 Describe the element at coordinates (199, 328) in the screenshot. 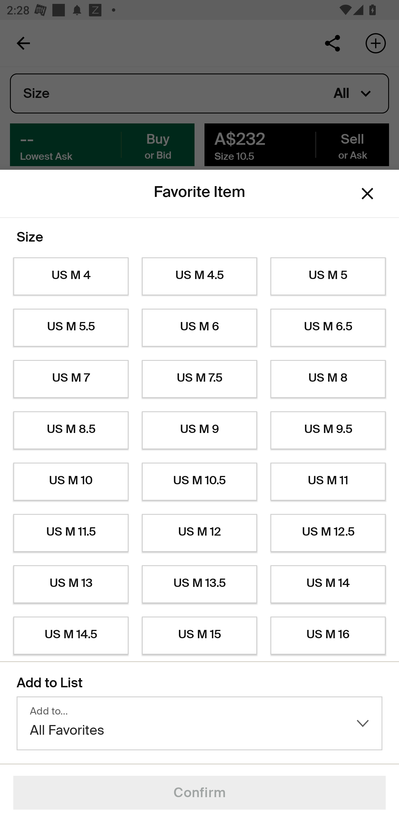

I see `US M 6` at that location.